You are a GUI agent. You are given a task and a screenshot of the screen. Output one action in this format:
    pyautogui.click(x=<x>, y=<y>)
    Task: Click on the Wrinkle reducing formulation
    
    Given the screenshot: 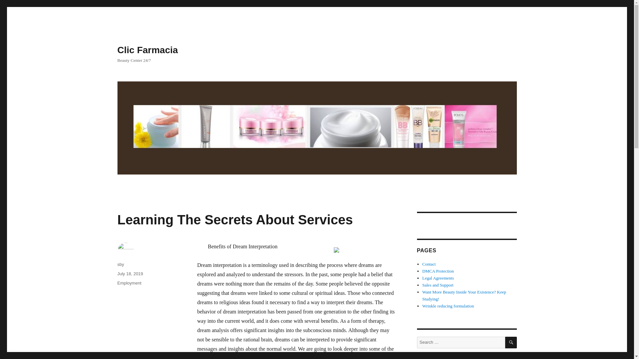 What is the action you would take?
    pyautogui.click(x=448, y=306)
    